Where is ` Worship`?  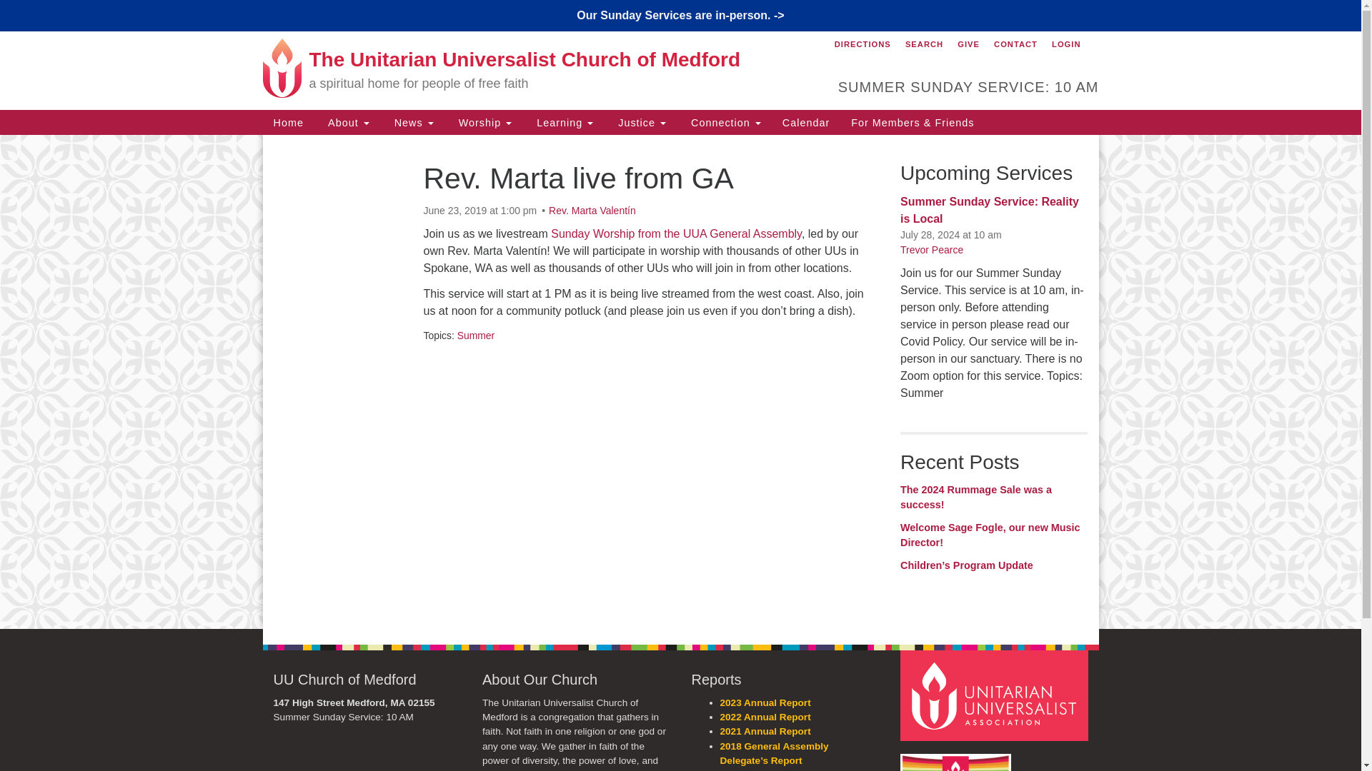
 Worship is located at coordinates (483, 123).